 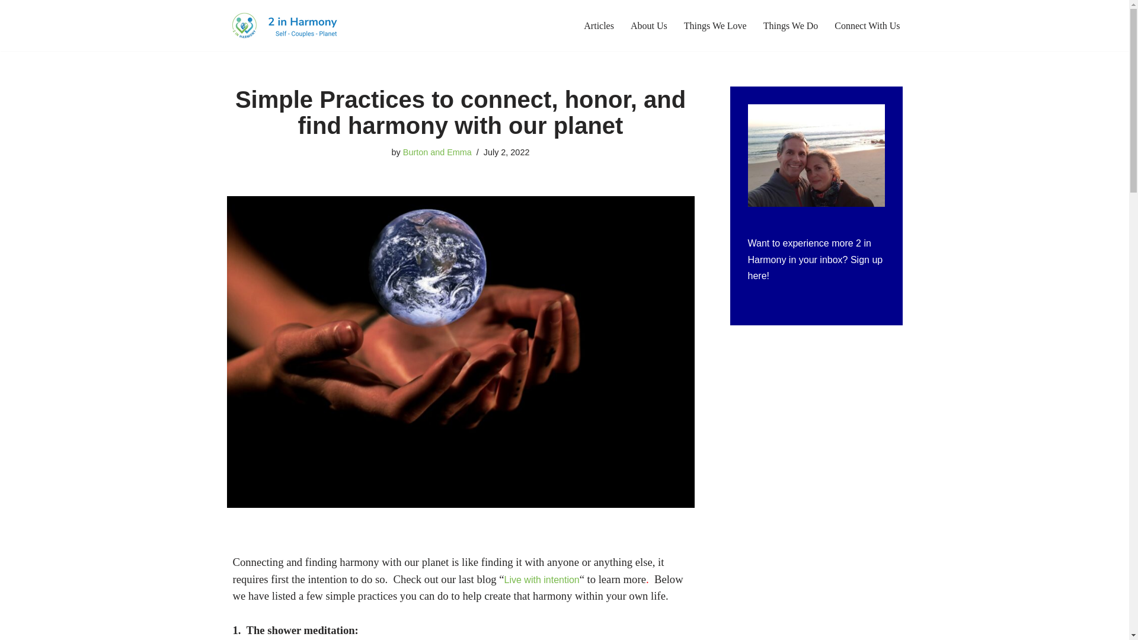 What do you see at coordinates (715, 26) in the screenshot?
I see `Things We Love` at bounding box center [715, 26].